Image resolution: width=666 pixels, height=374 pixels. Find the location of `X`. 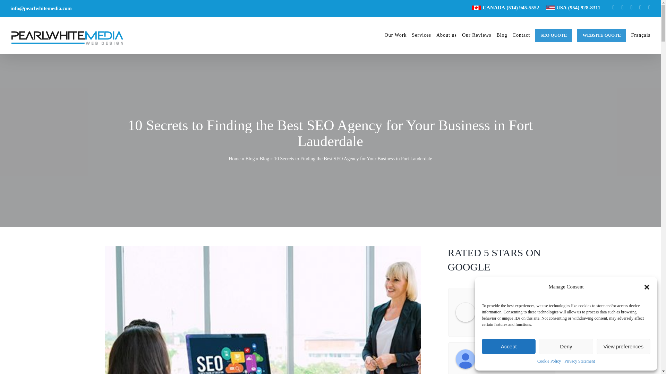

X is located at coordinates (622, 8).